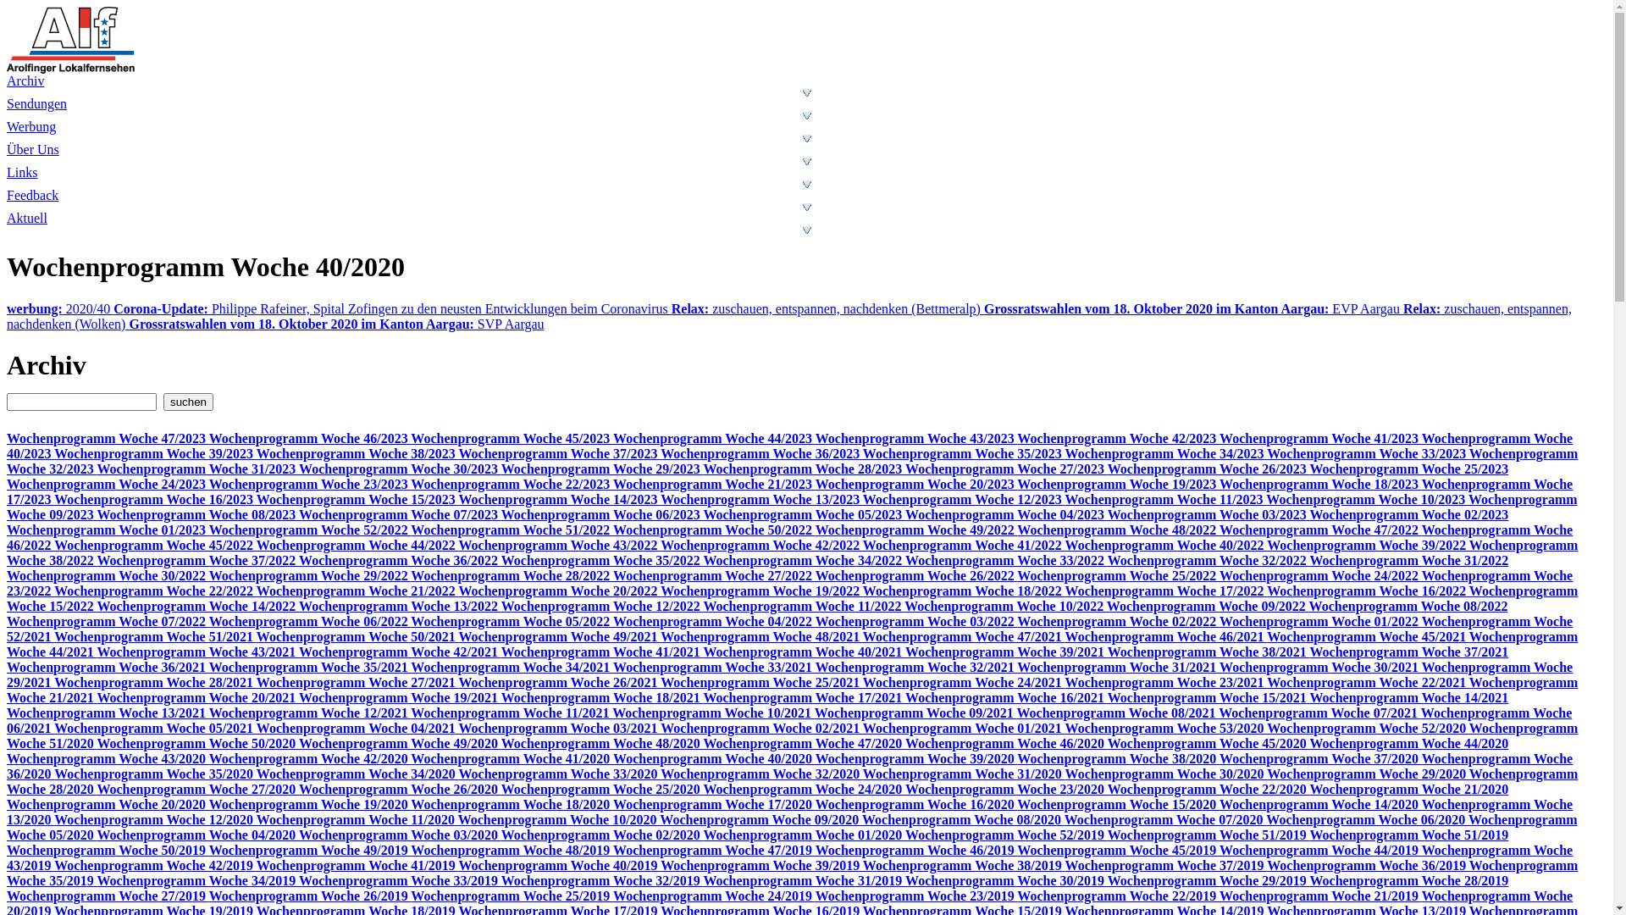 The image size is (1626, 915). What do you see at coordinates (108, 851) in the screenshot?
I see `Wochenprogramm Woche 50/2019` at bounding box center [108, 851].